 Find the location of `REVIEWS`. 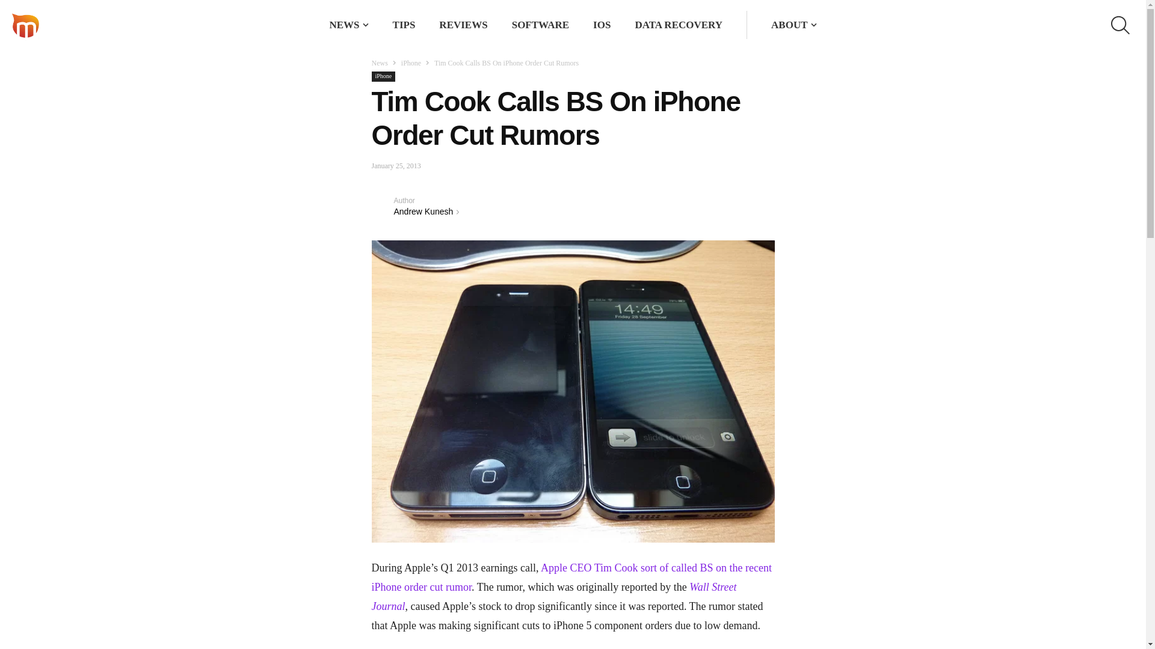

REVIEWS is located at coordinates (463, 25).